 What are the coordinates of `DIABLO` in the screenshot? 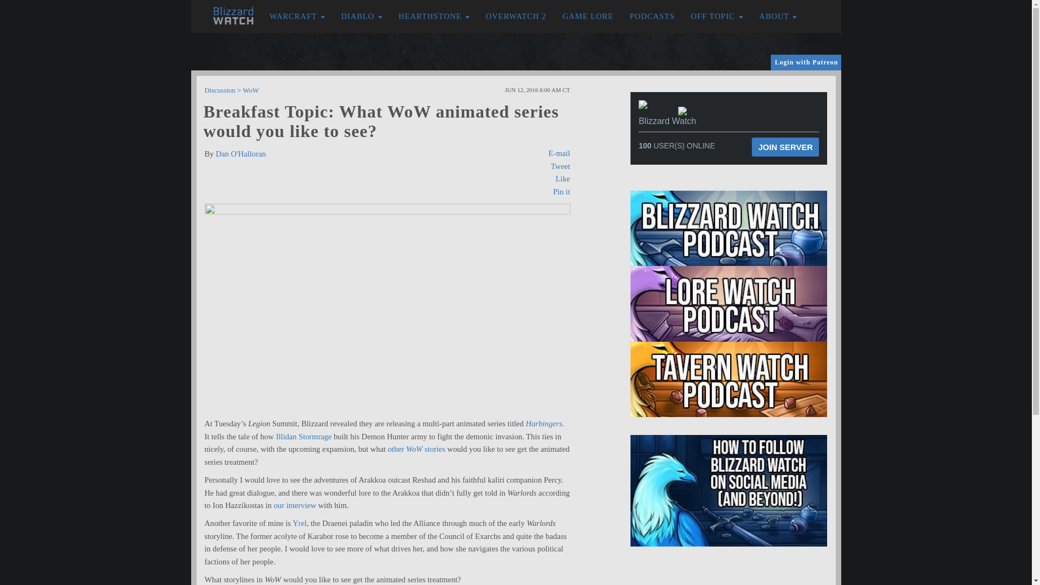 It's located at (362, 16).